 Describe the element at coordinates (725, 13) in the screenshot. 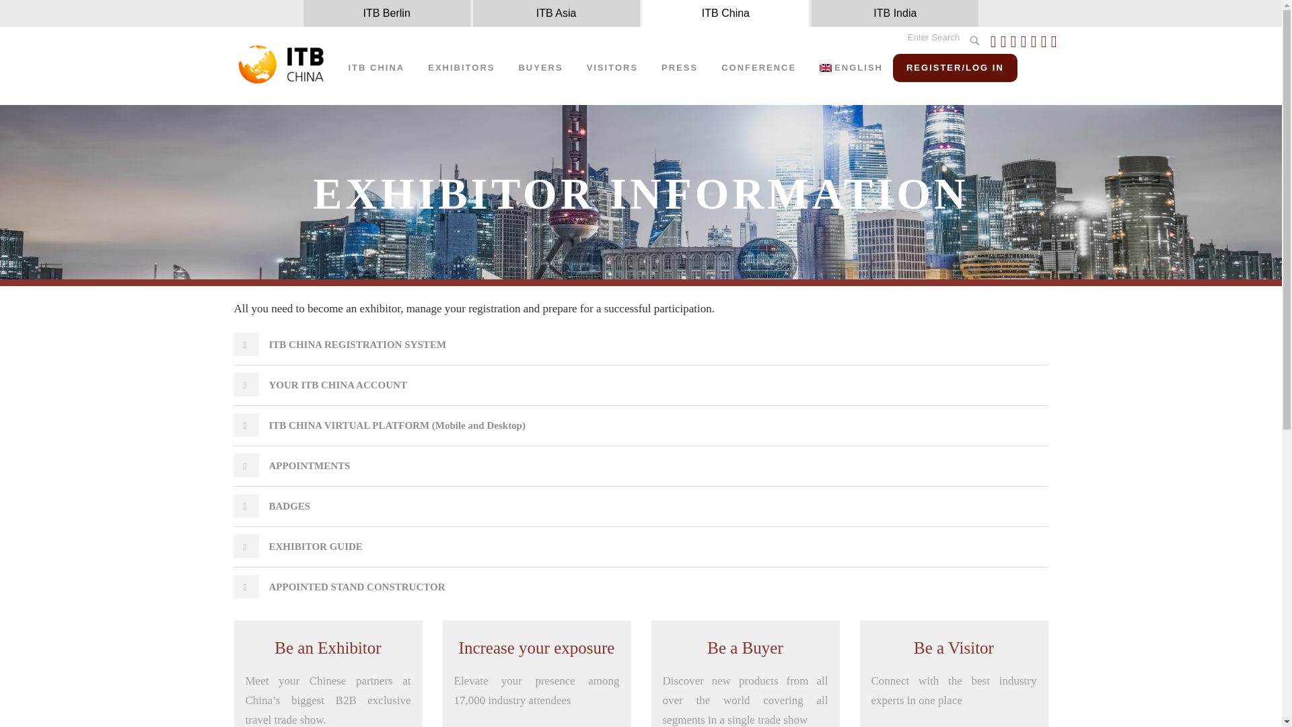

I see `ITB China` at that location.